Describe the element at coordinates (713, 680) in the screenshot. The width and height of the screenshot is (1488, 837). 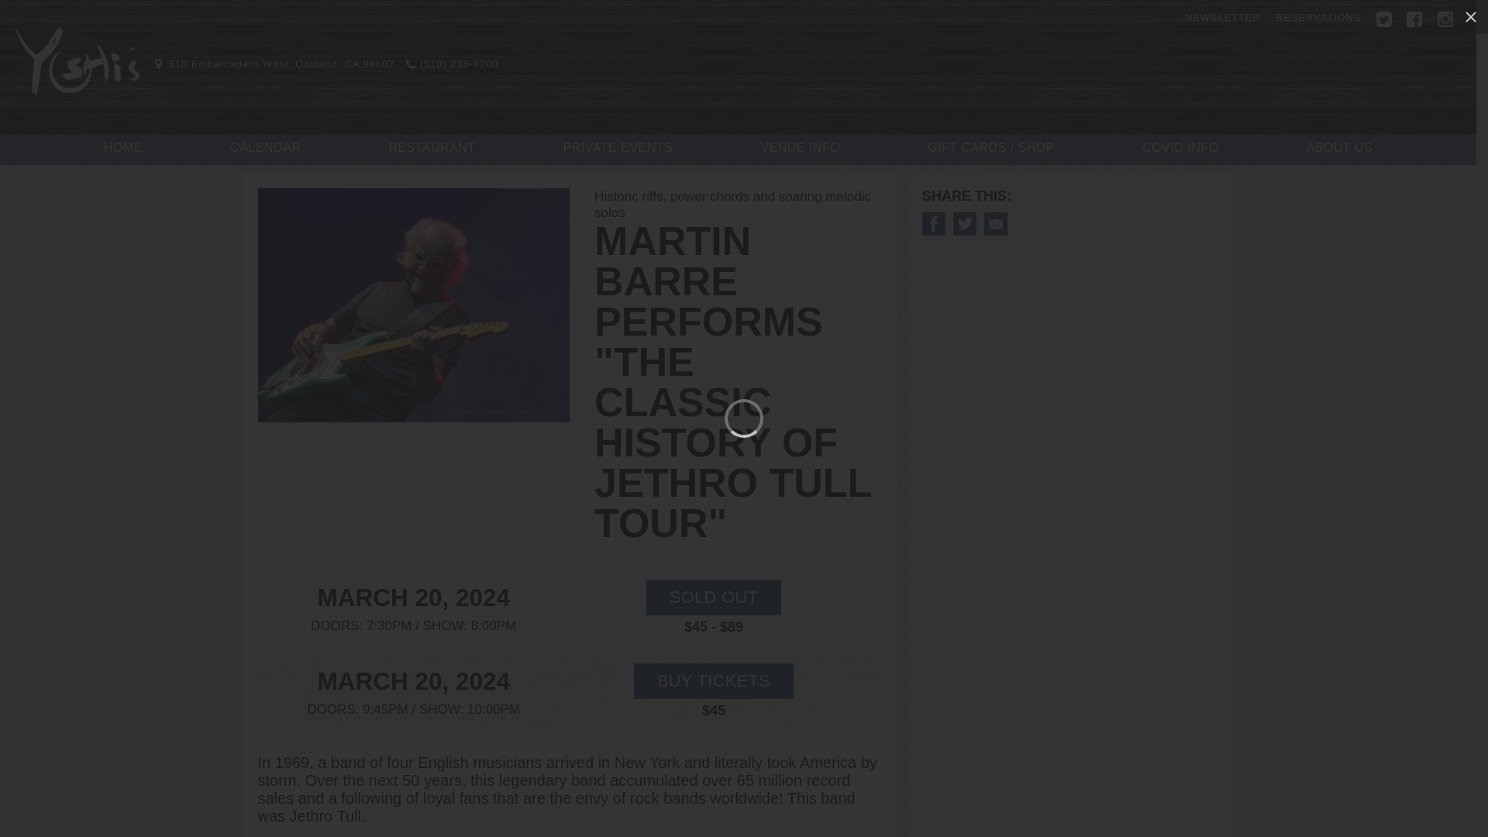
I see `BUY TICKETS` at that location.